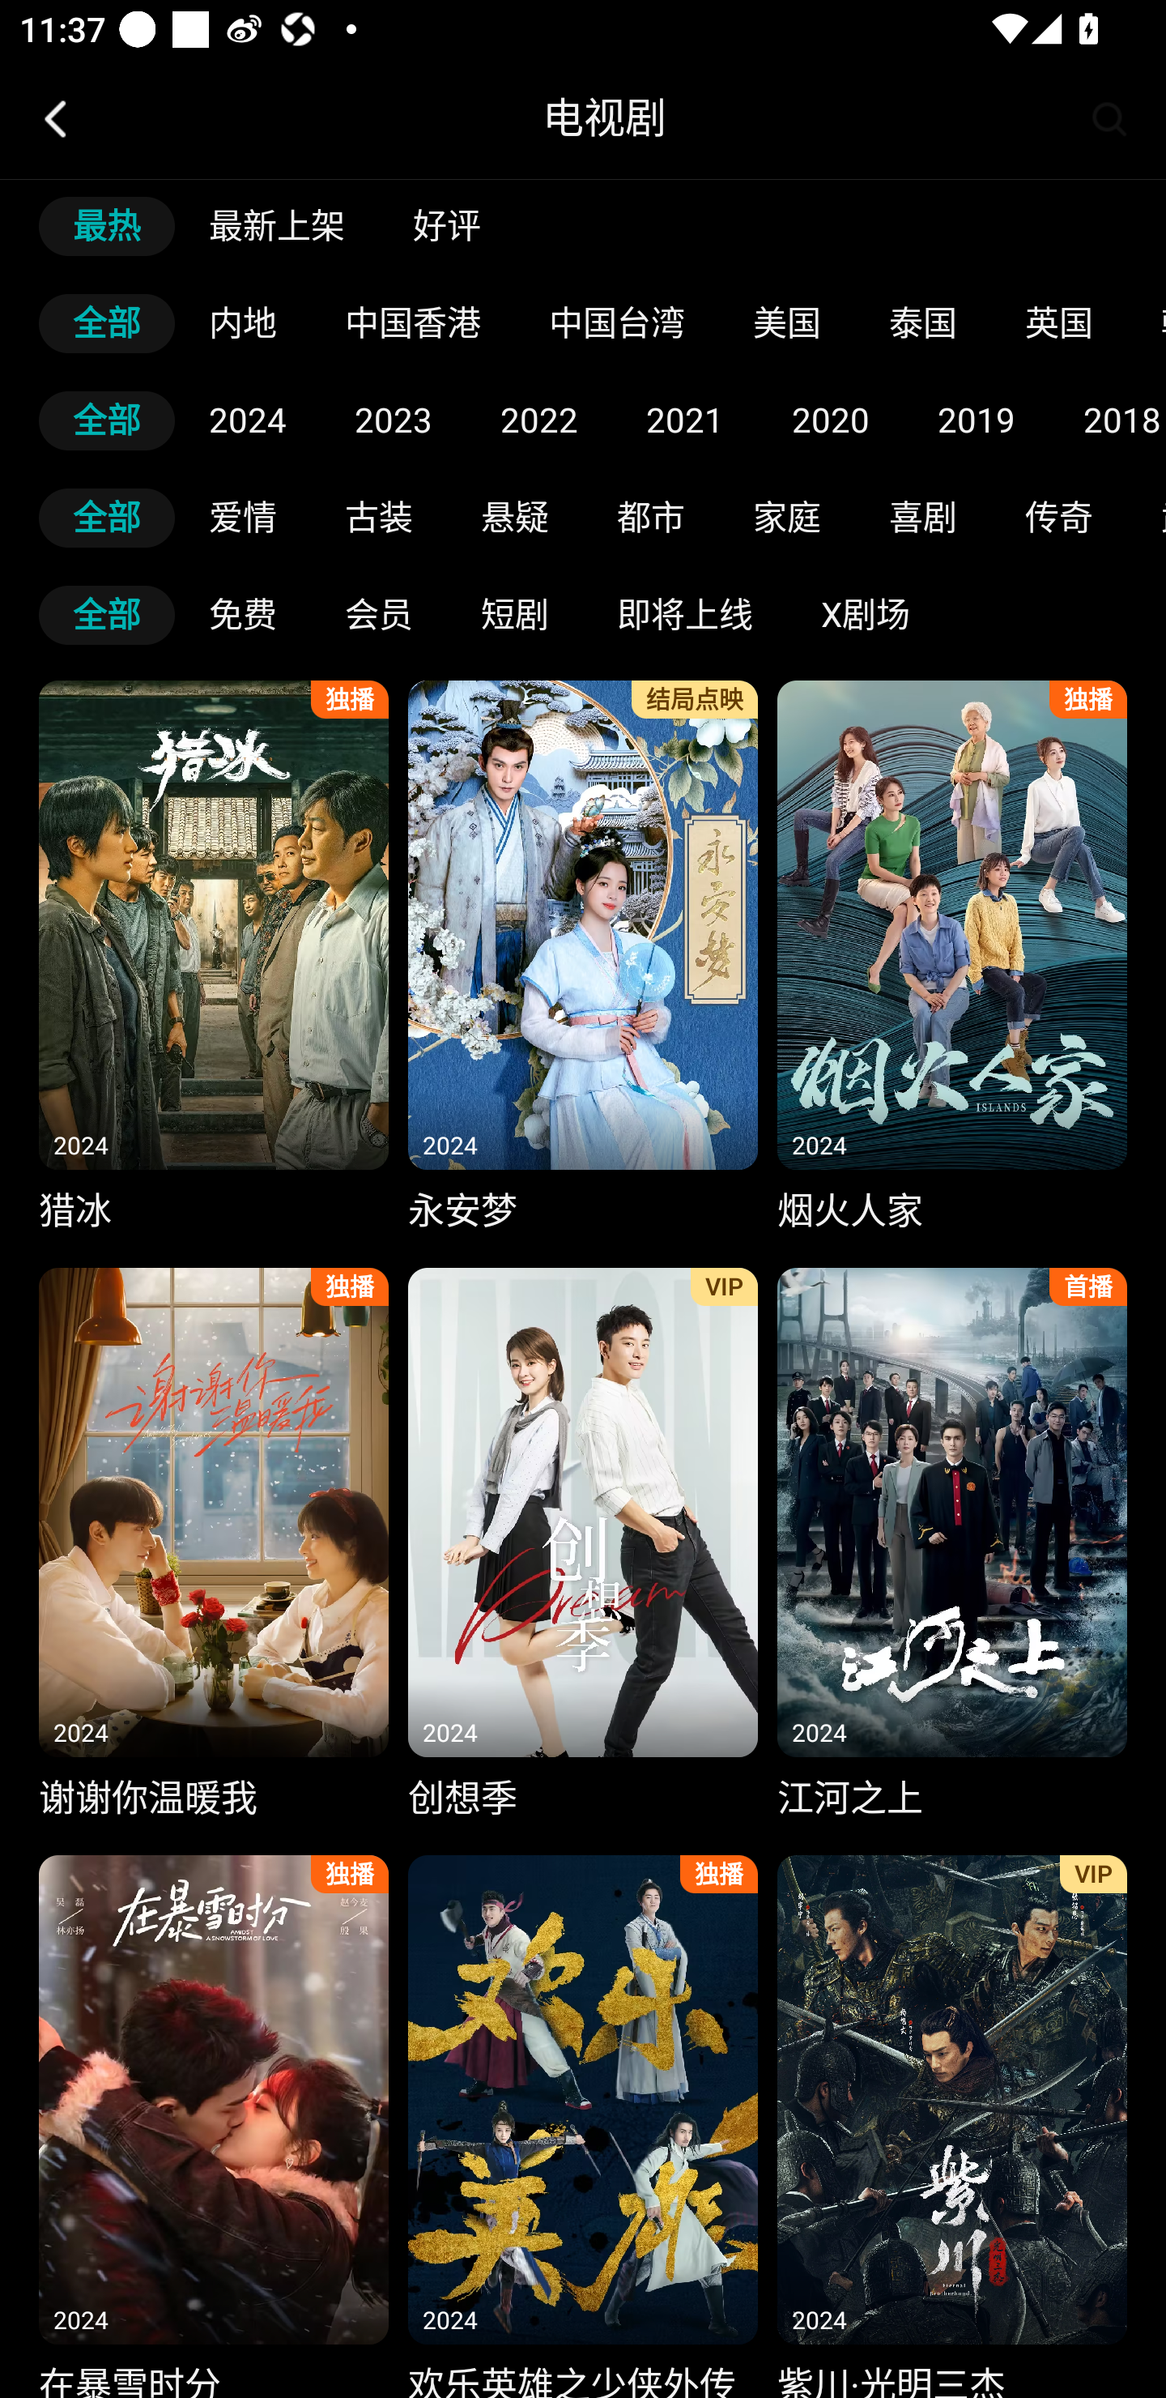 This screenshot has height=2398, width=1166. What do you see at coordinates (787, 517) in the screenshot?
I see `家庭` at bounding box center [787, 517].